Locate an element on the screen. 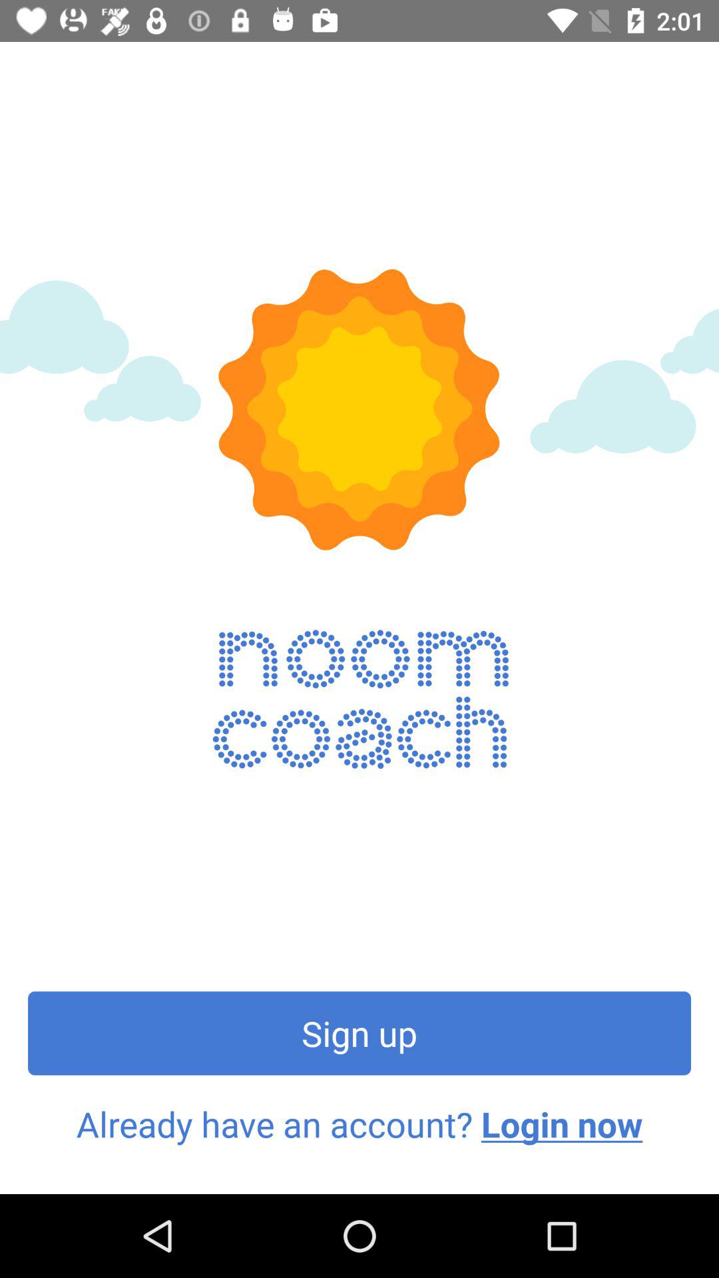 Image resolution: width=719 pixels, height=1278 pixels. click the icon below the sign up is located at coordinates (359, 1124).